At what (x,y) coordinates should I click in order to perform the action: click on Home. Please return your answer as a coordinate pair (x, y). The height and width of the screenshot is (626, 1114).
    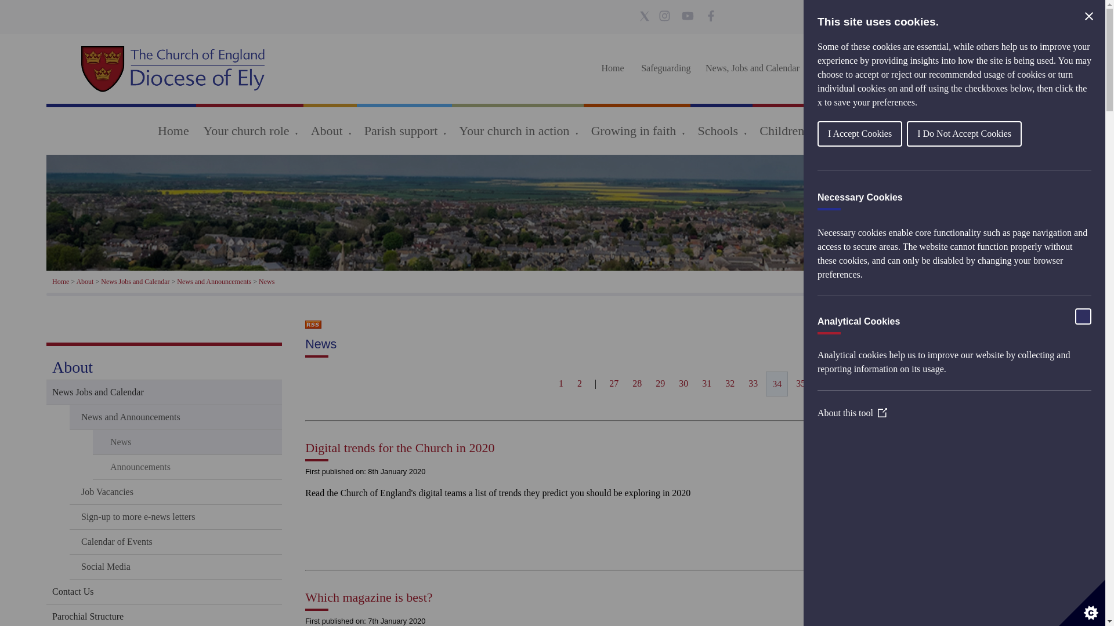
    Looking at the image, I should click on (613, 68).